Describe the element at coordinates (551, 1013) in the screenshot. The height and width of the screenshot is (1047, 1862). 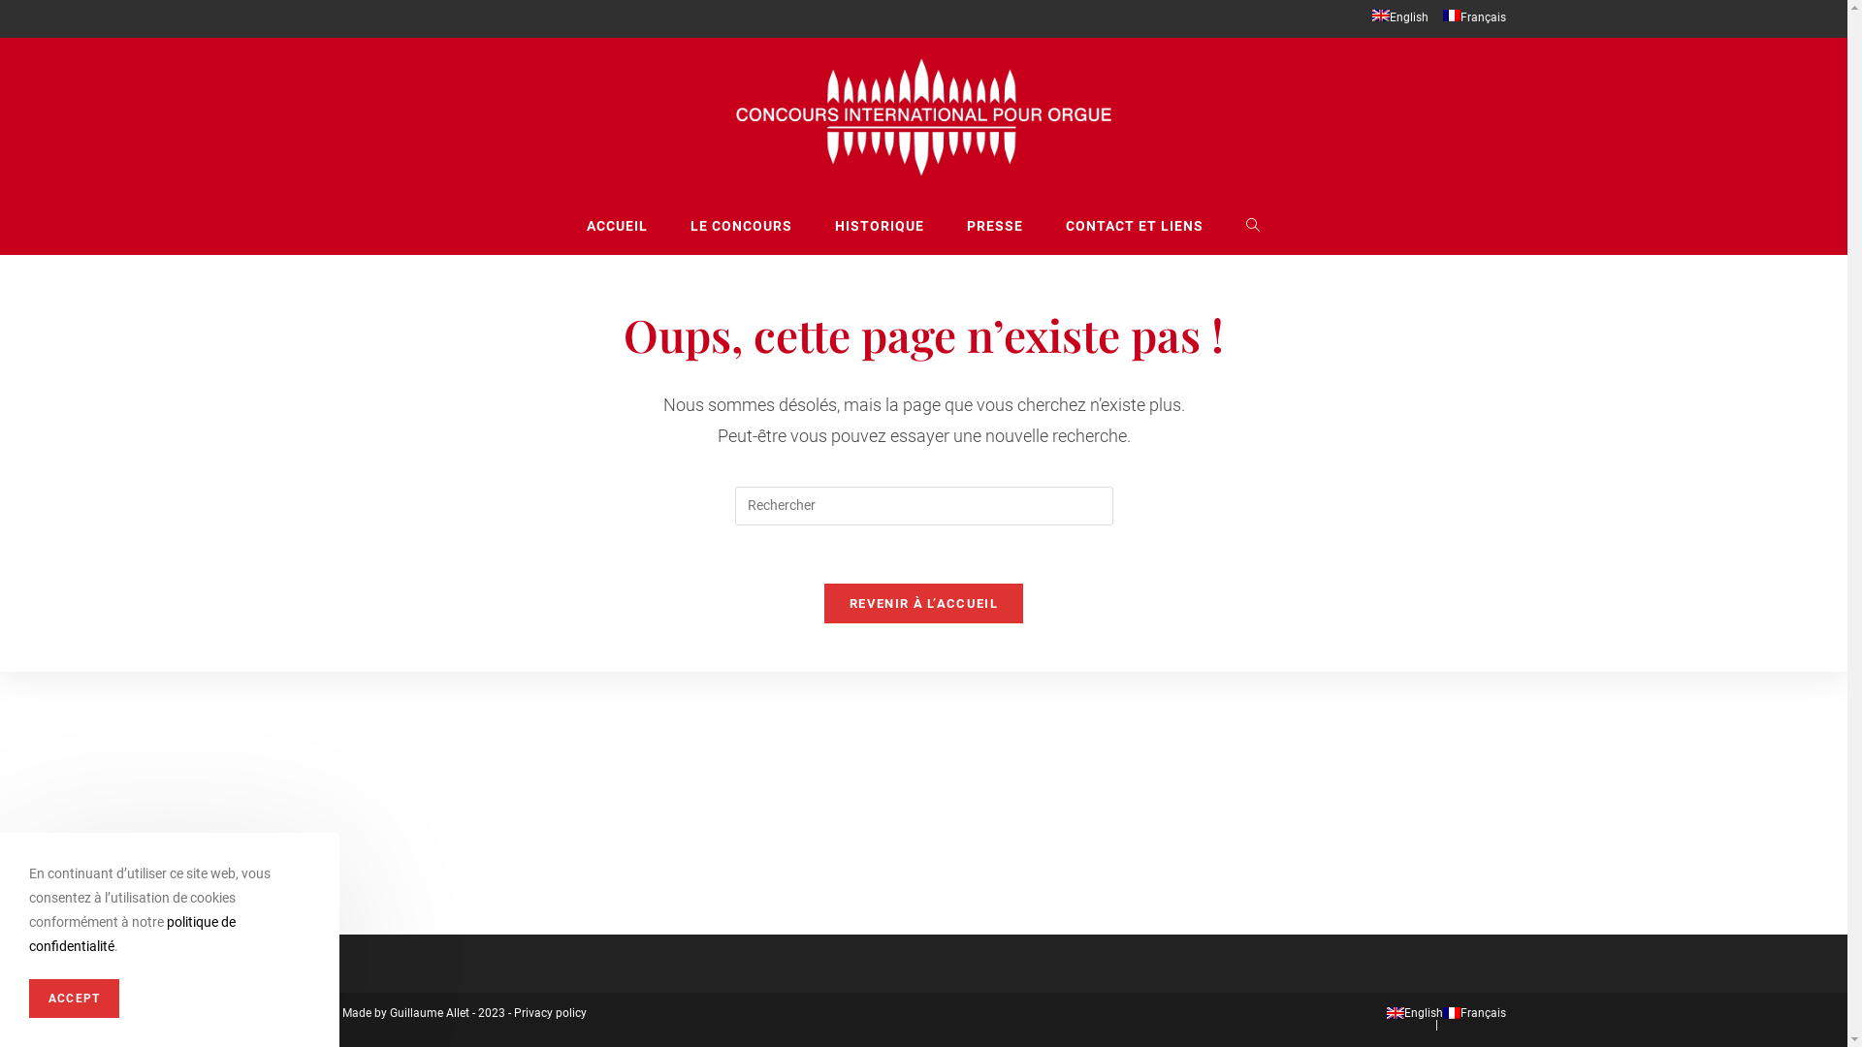
I see `Privacy policy` at that location.